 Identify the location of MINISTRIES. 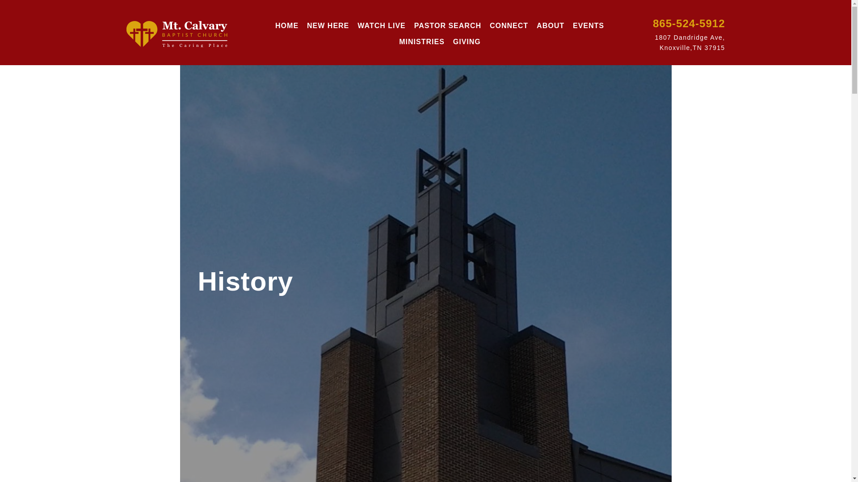
(422, 42).